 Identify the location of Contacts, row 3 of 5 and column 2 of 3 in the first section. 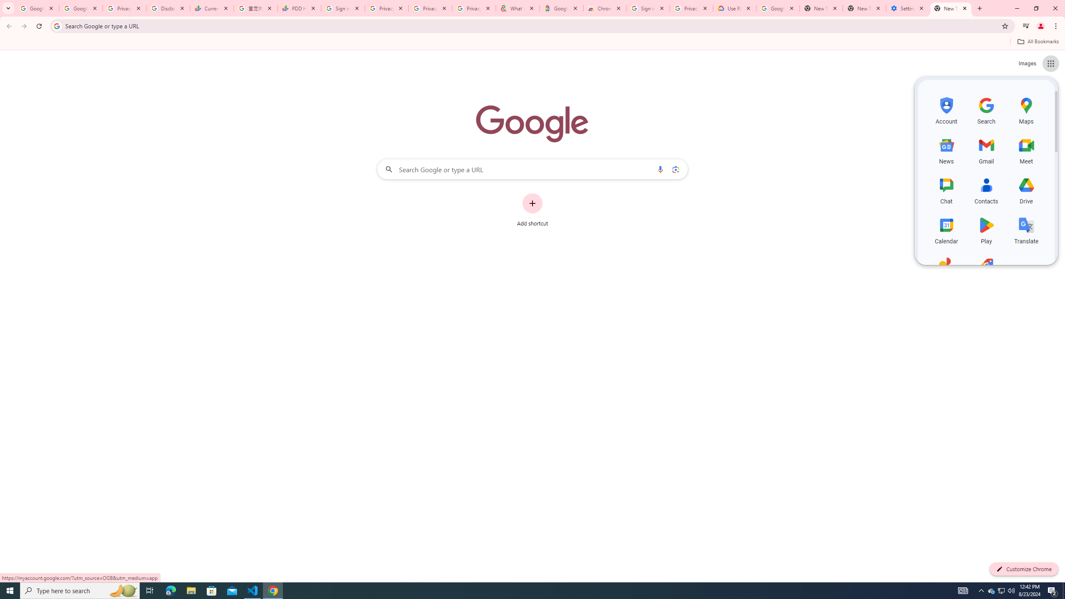
(987, 190).